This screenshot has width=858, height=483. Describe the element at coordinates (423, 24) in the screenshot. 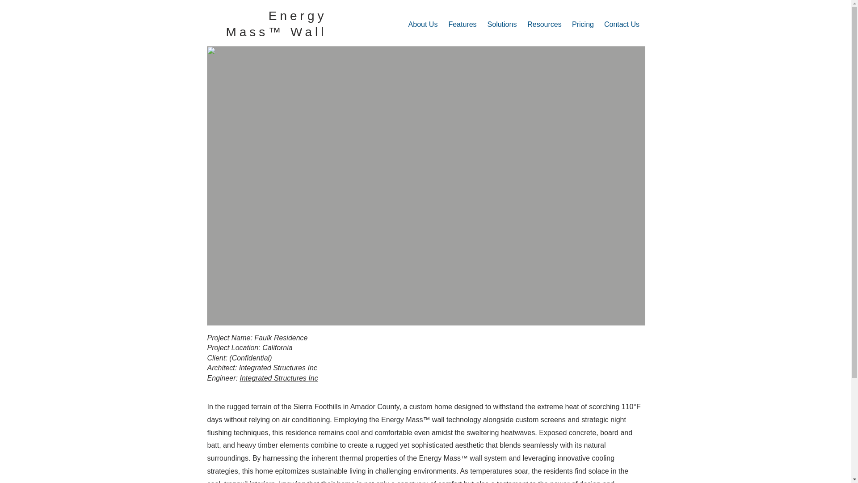

I see `About Us` at that location.